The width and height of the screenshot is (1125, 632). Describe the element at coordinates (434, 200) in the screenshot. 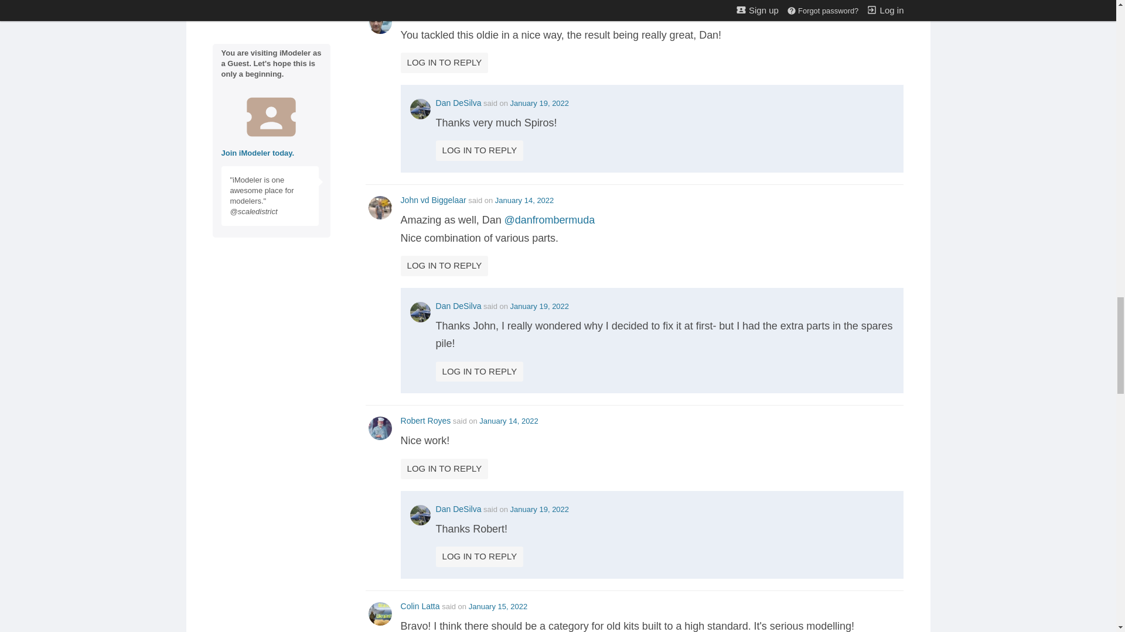

I see `John vd Biggelaar` at that location.